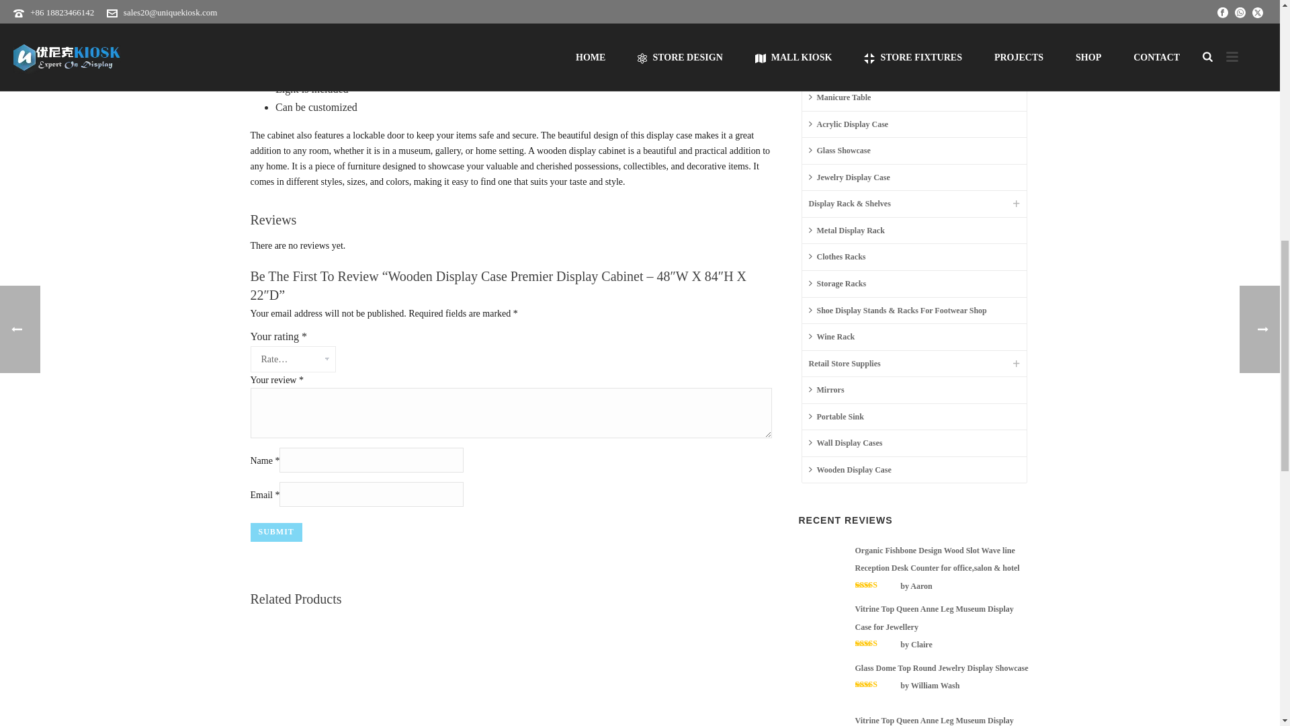 The height and width of the screenshot is (726, 1290). What do you see at coordinates (275, 532) in the screenshot?
I see `Submit` at bounding box center [275, 532].